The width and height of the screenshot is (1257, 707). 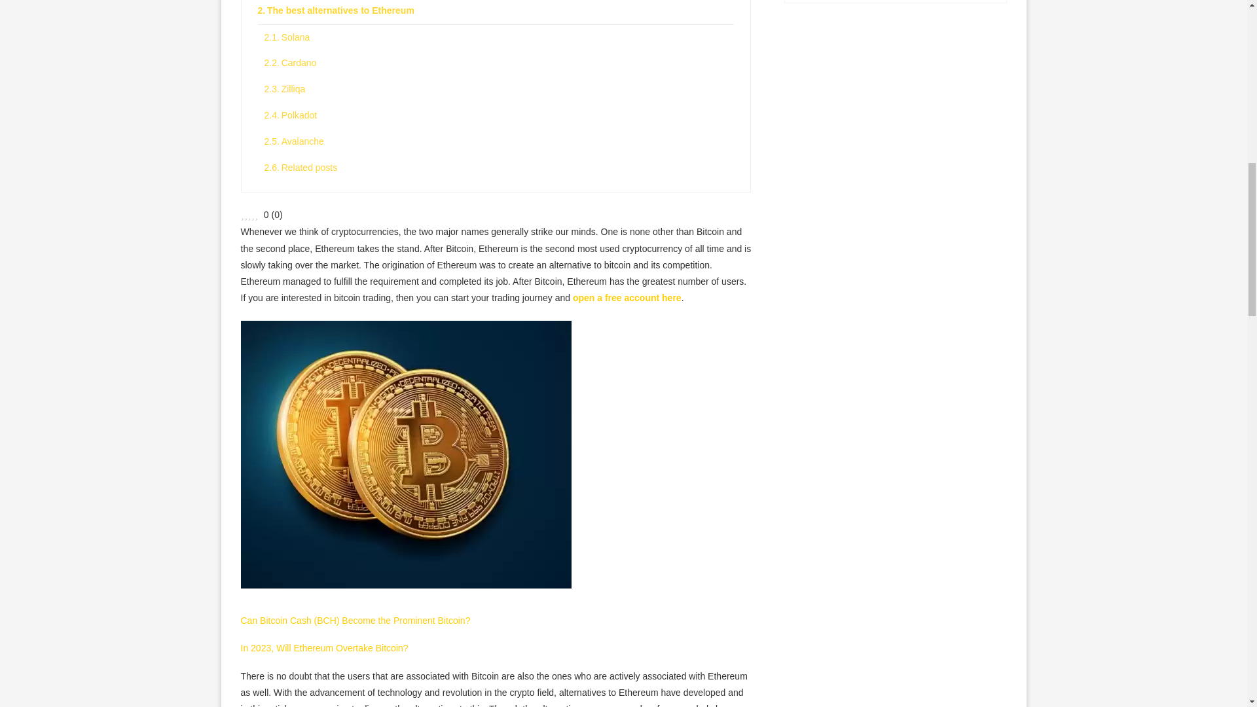 I want to click on Solana, so click(x=499, y=37).